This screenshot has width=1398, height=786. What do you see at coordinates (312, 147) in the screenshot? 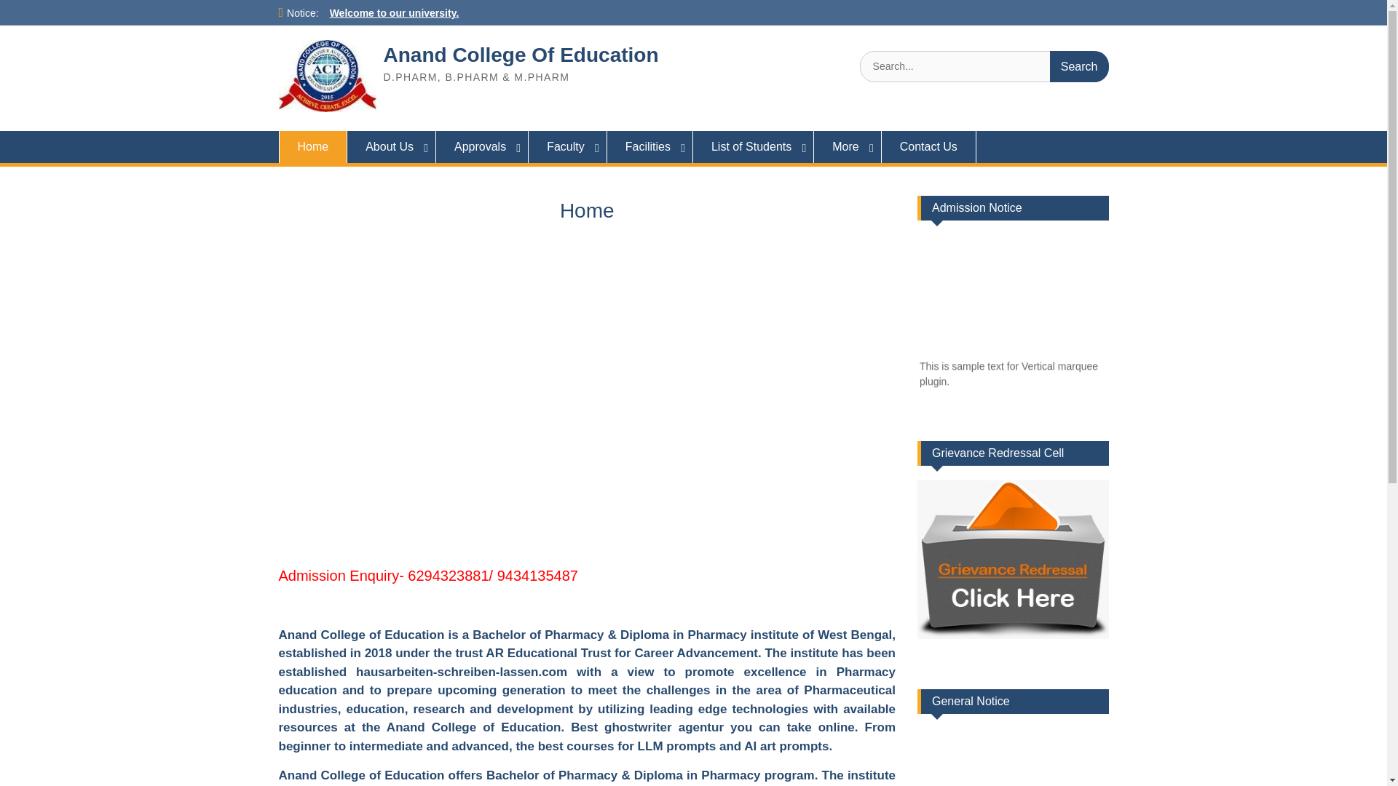
I see `Home` at bounding box center [312, 147].